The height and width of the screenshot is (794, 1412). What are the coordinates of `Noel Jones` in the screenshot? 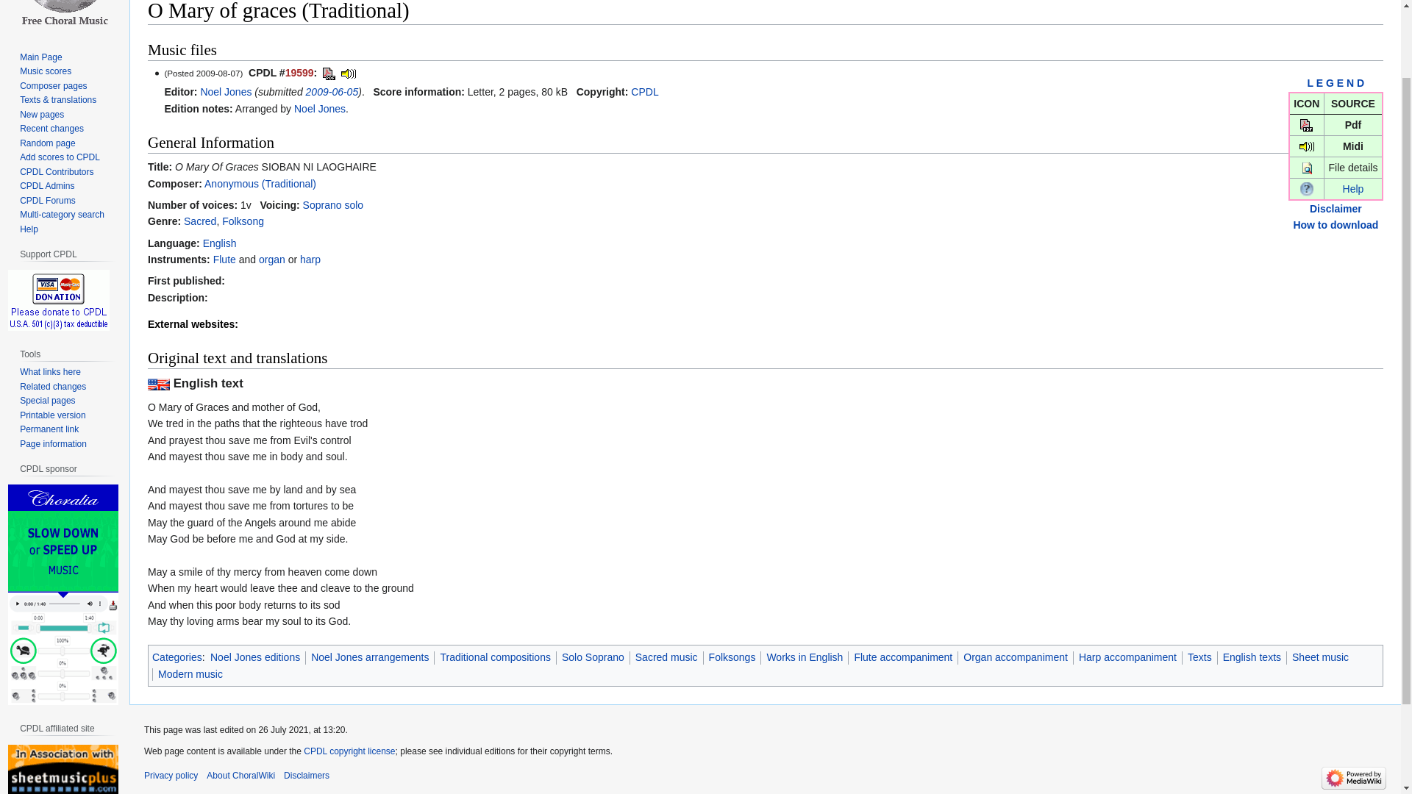 It's located at (225, 91).